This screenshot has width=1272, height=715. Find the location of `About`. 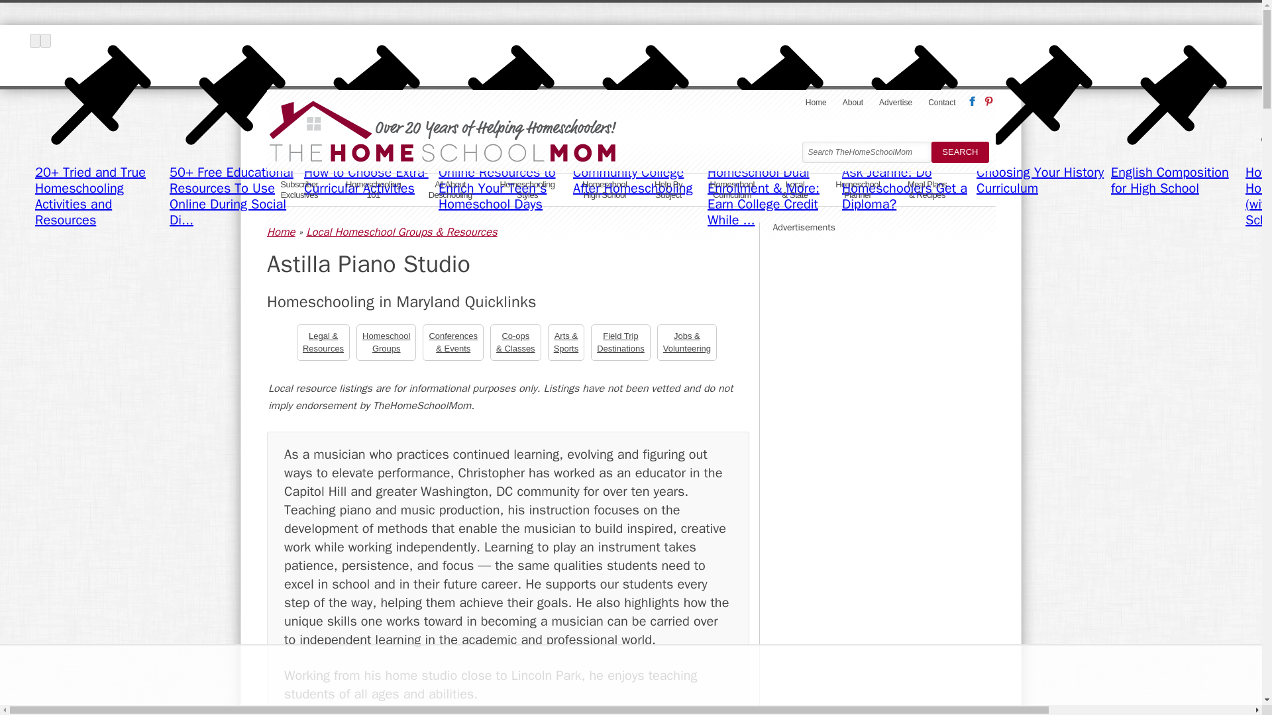

About is located at coordinates (299, 188).